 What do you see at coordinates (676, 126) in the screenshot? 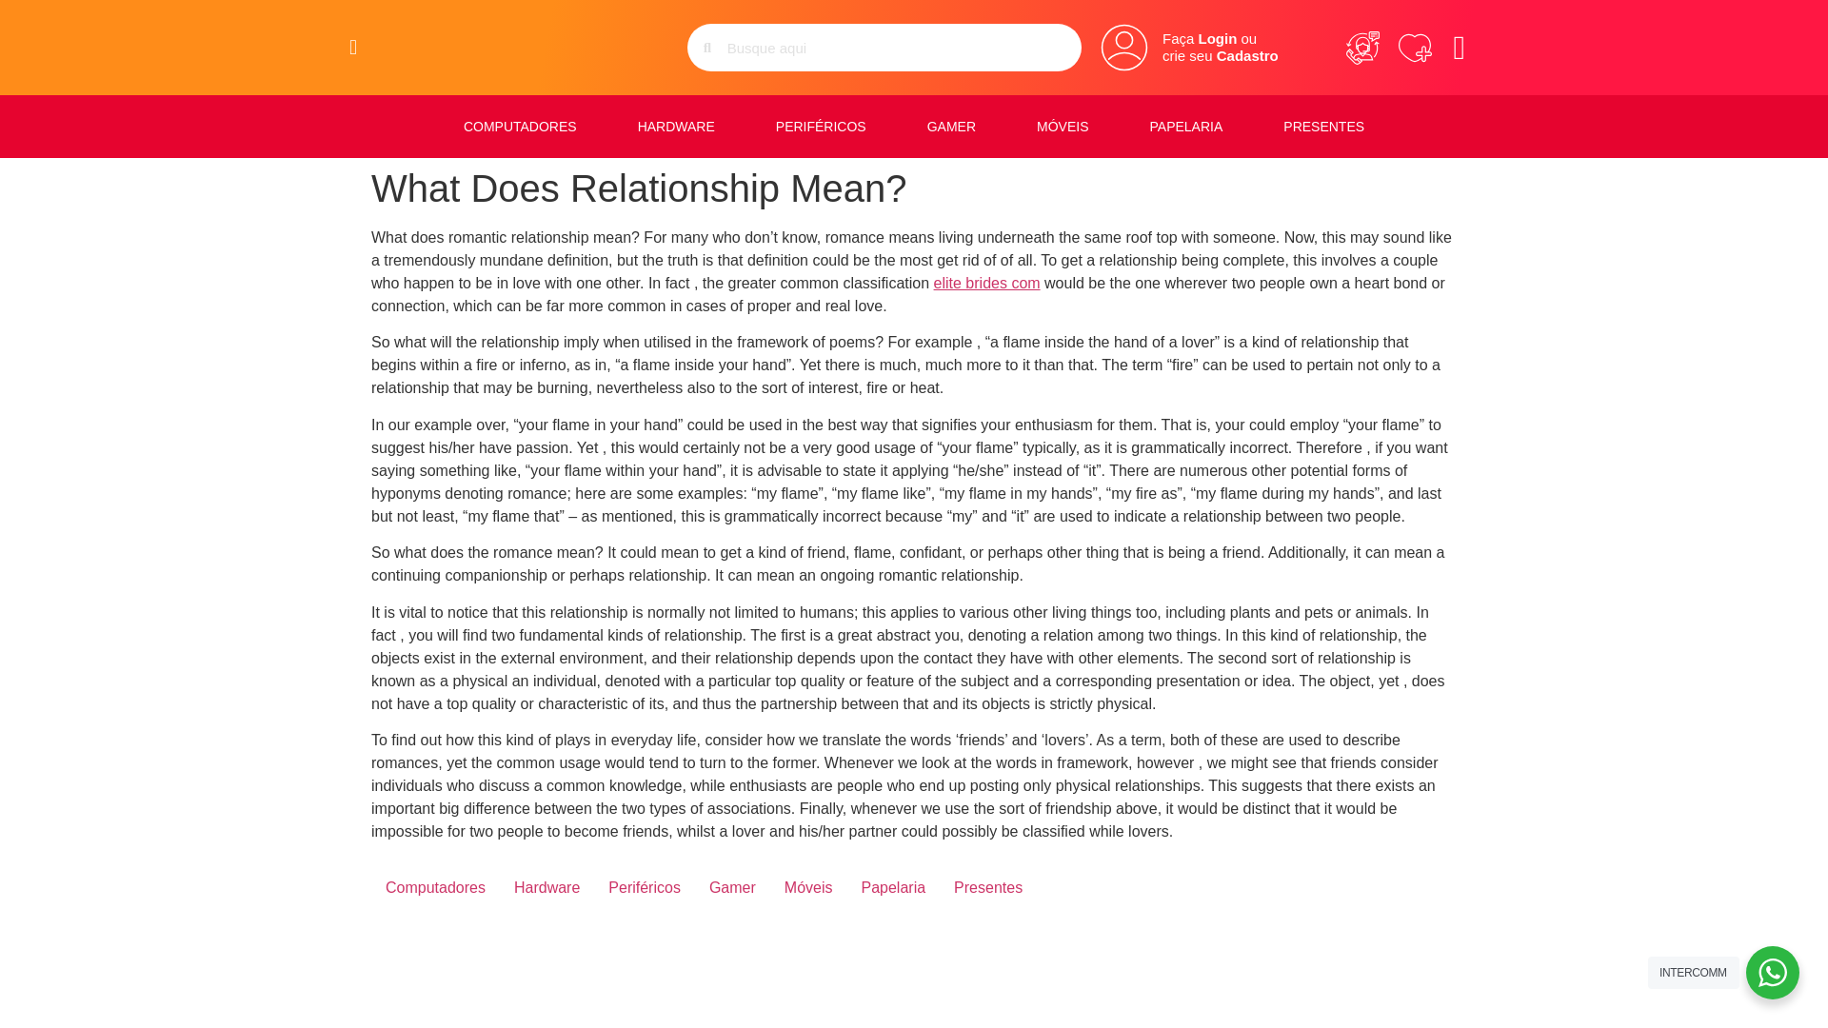
I see `HARDWARE` at bounding box center [676, 126].